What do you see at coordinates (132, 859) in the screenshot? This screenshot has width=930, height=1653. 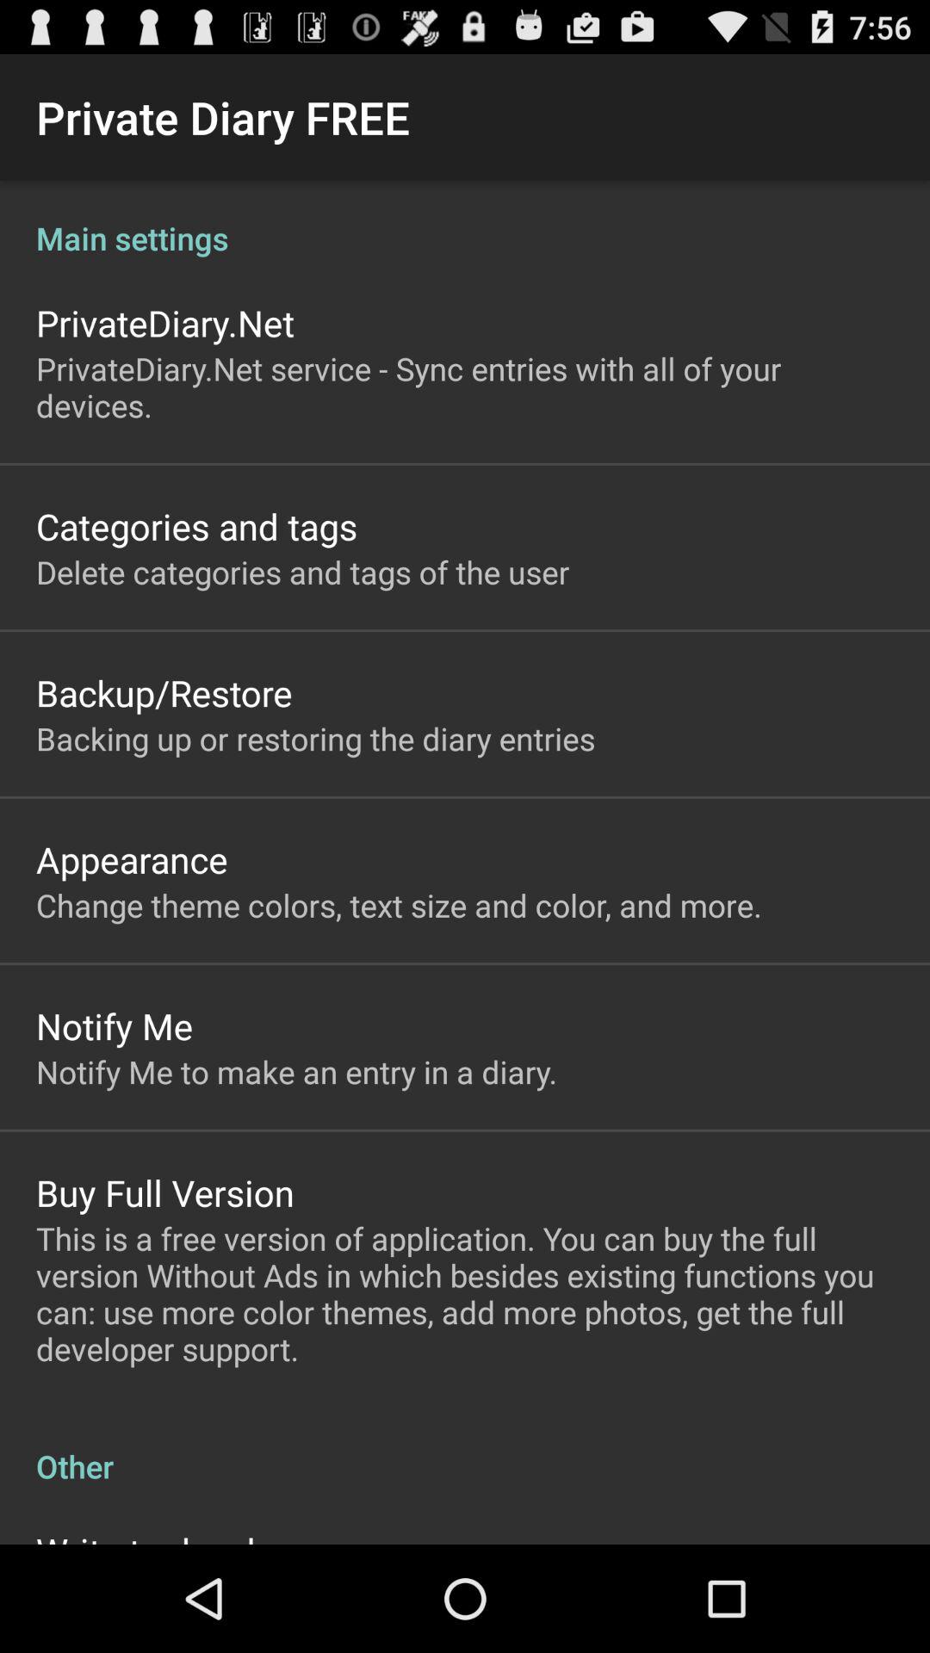 I see `turn on the app below backing up or icon` at bounding box center [132, 859].